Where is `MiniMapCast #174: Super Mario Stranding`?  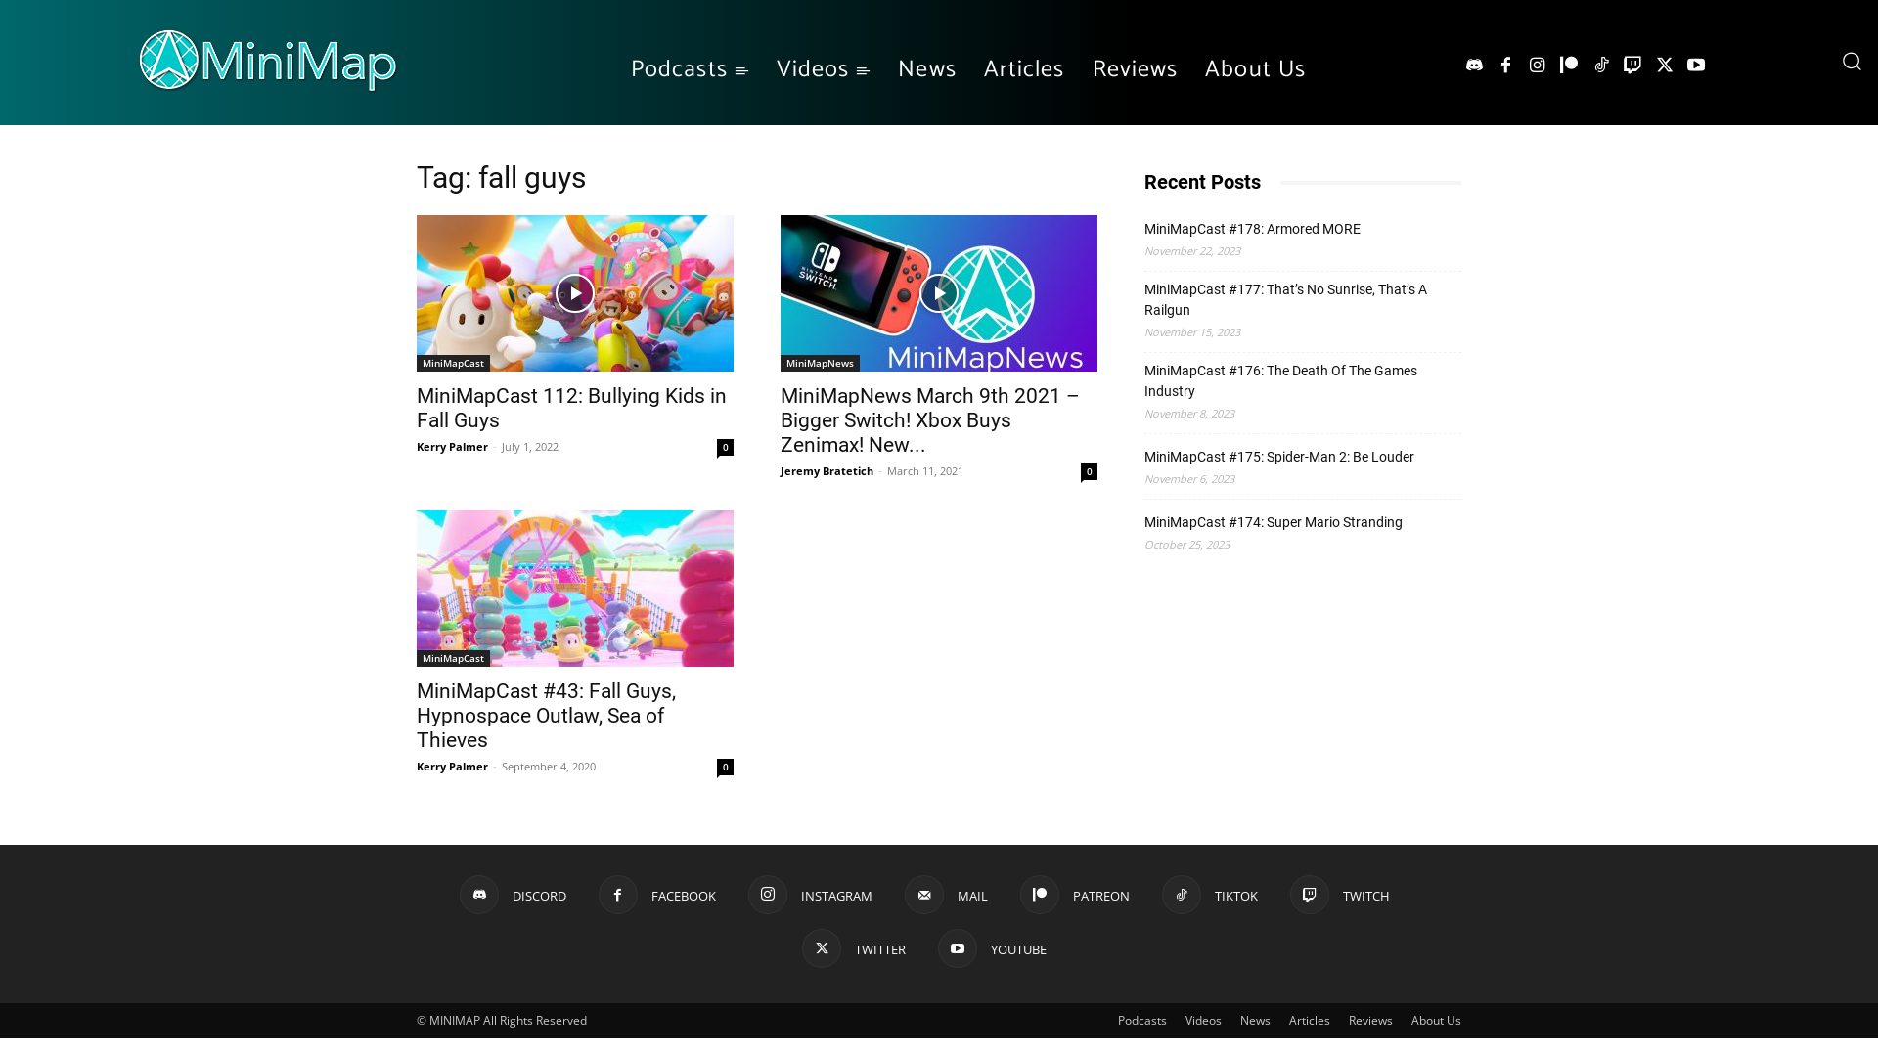 MiniMapCast #174: Super Mario Stranding is located at coordinates (1274, 522).